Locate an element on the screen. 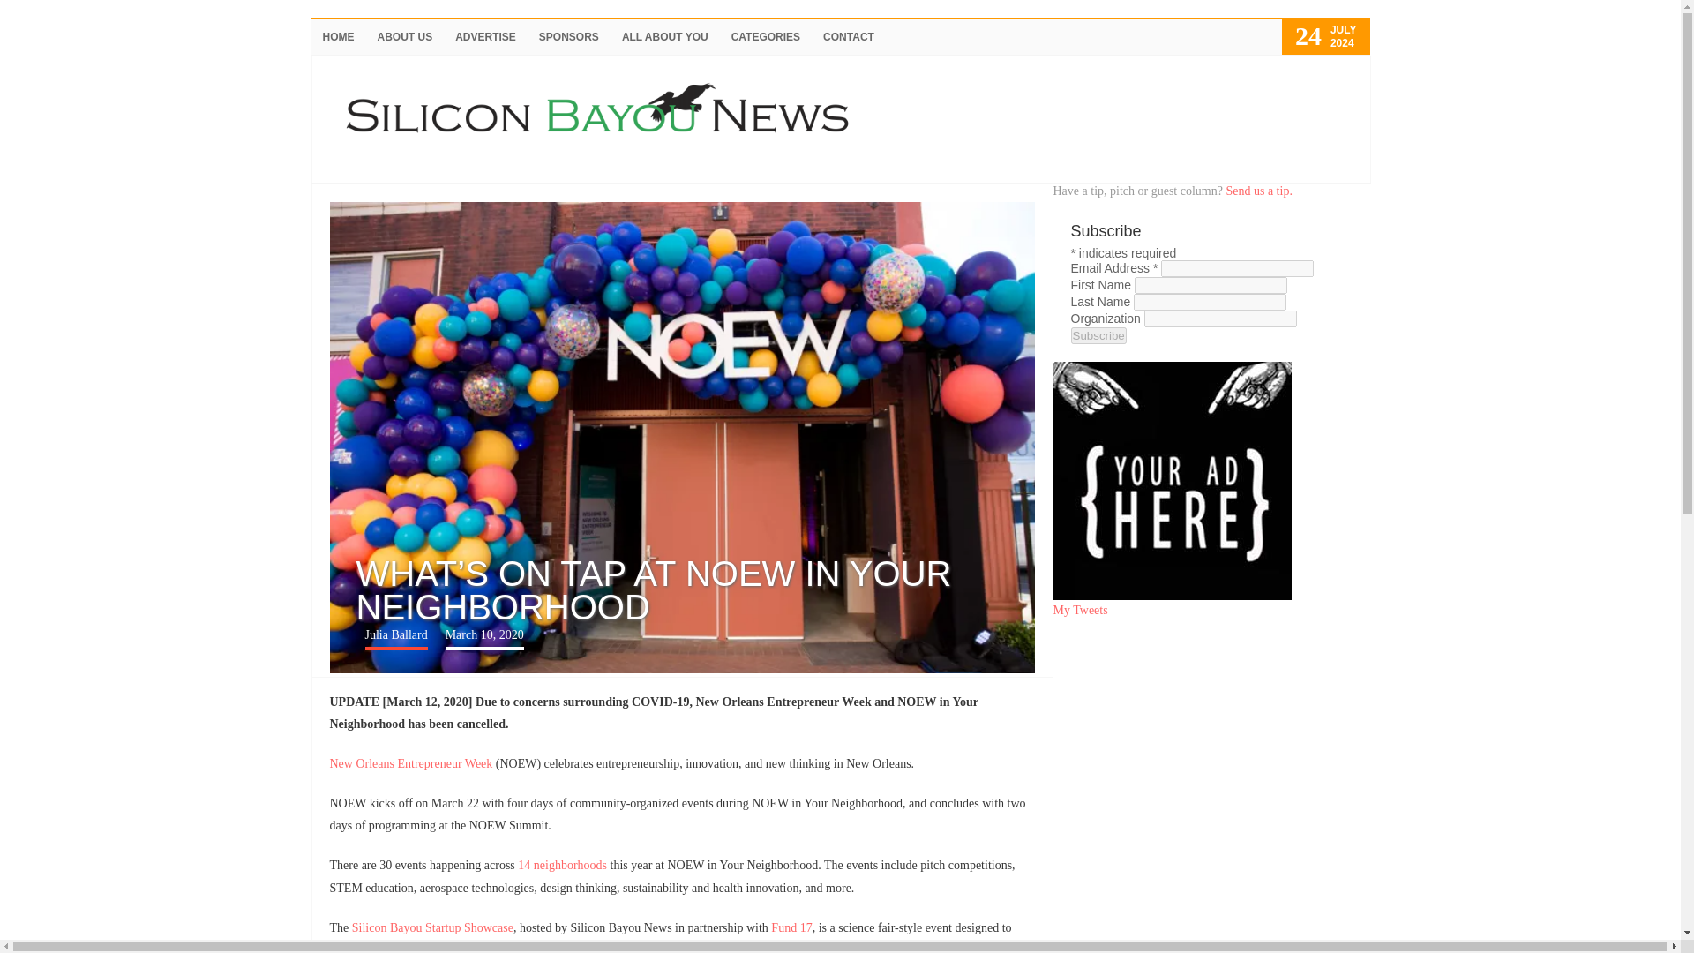 The height and width of the screenshot is (953, 1694). HOME is located at coordinates (337, 36).